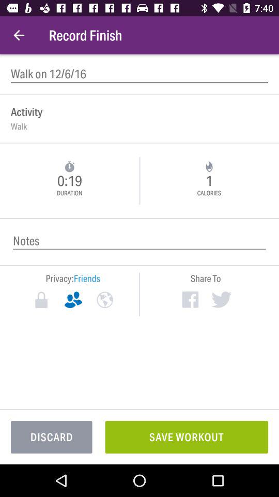  I want to click on choose the icon next to the record finish item, so click(19, 35).